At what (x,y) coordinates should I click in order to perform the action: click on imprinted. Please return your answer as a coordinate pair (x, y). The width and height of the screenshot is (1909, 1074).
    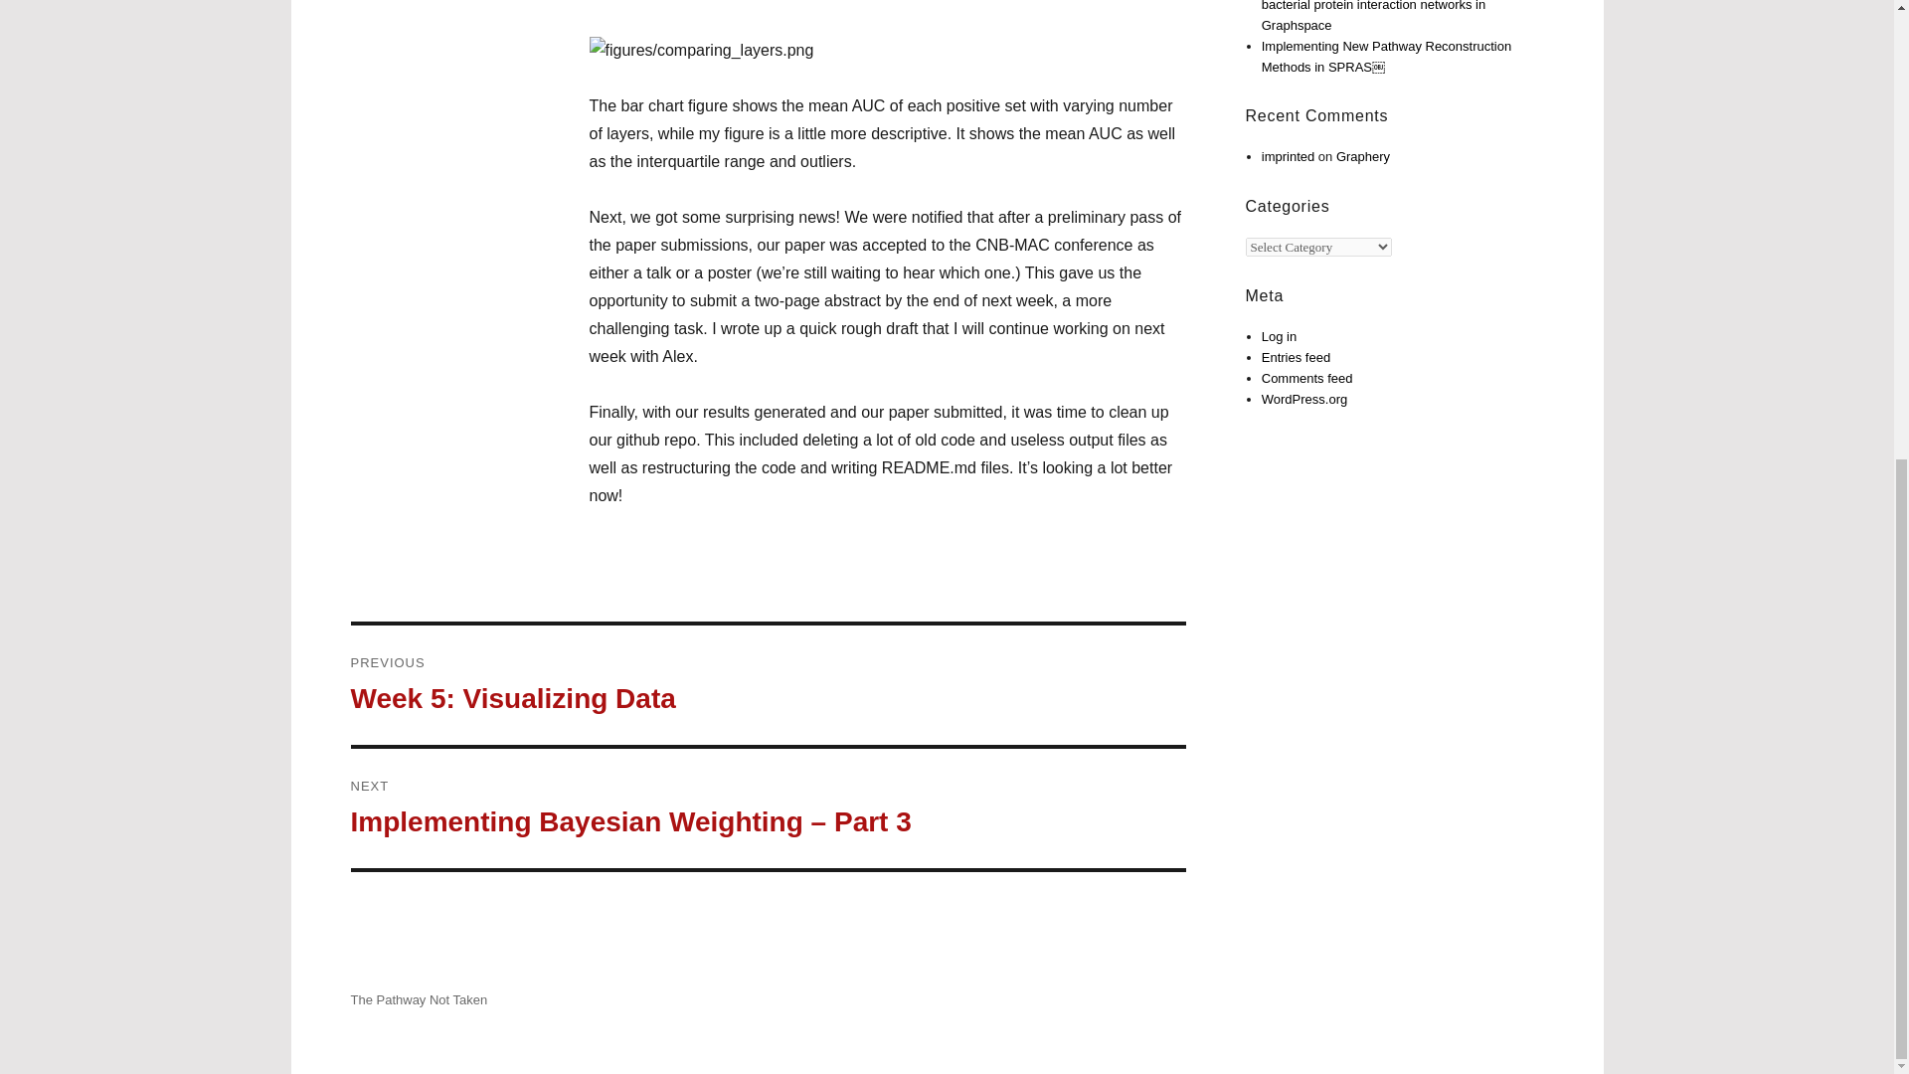
    Looking at the image, I should click on (1289, 157).